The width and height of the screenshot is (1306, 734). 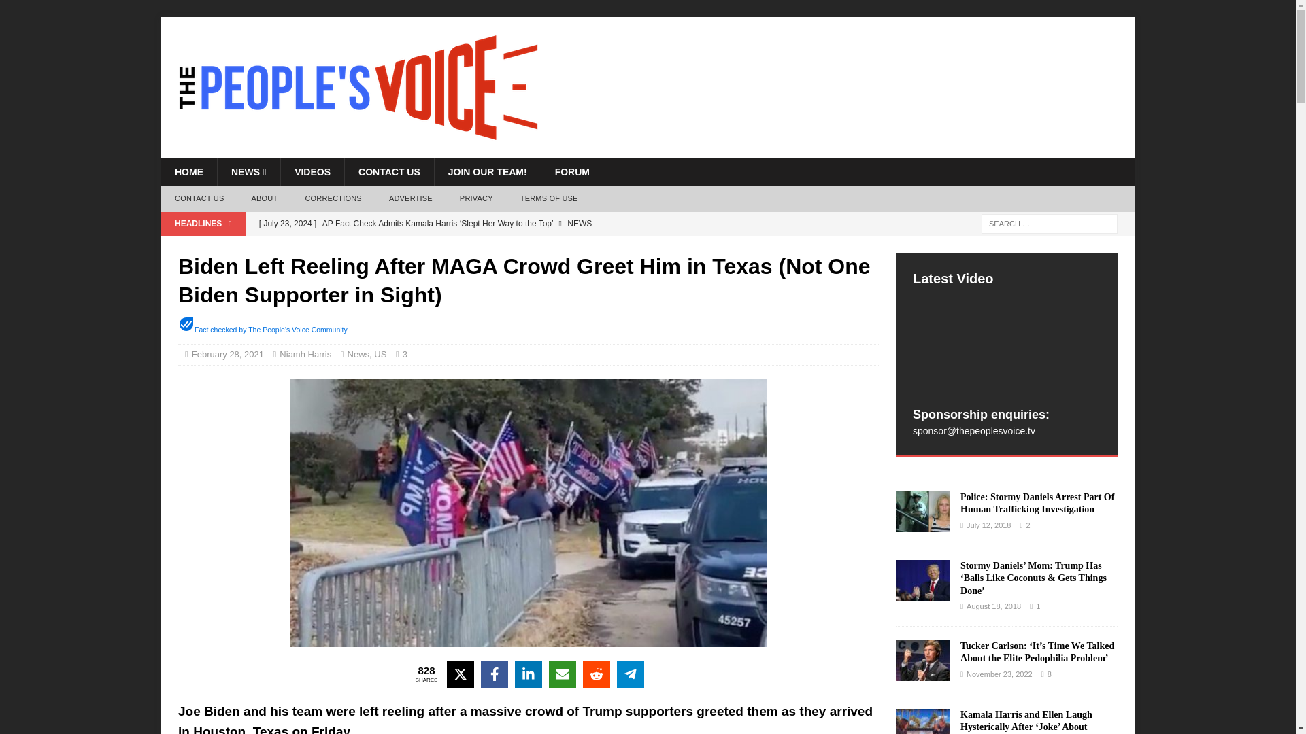 I want to click on JOIN OUR TEAM!, so click(x=487, y=172).